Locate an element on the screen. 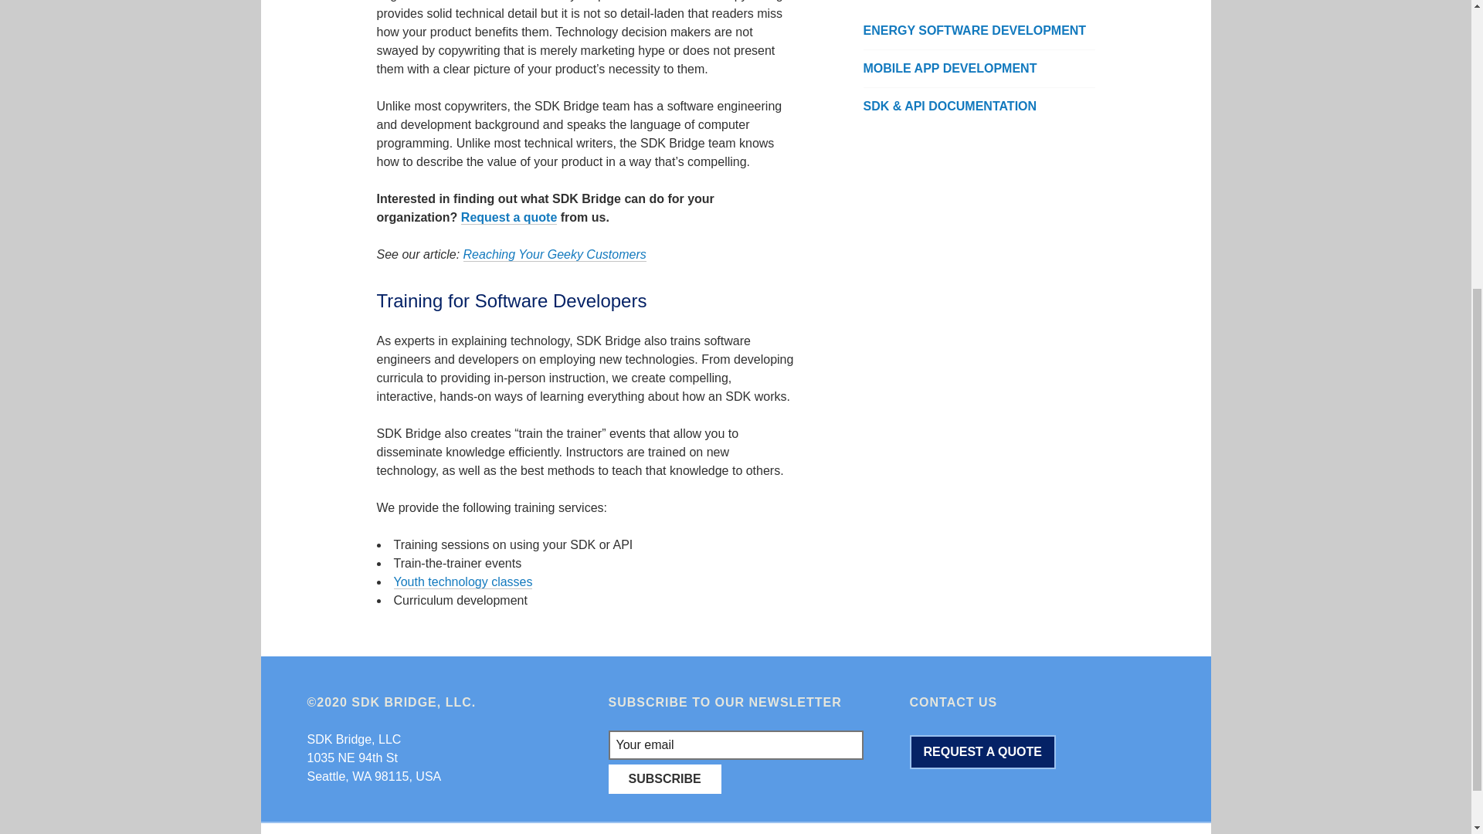 Image resolution: width=1483 pixels, height=834 pixels. Youth technology classes is located at coordinates (463, 582).